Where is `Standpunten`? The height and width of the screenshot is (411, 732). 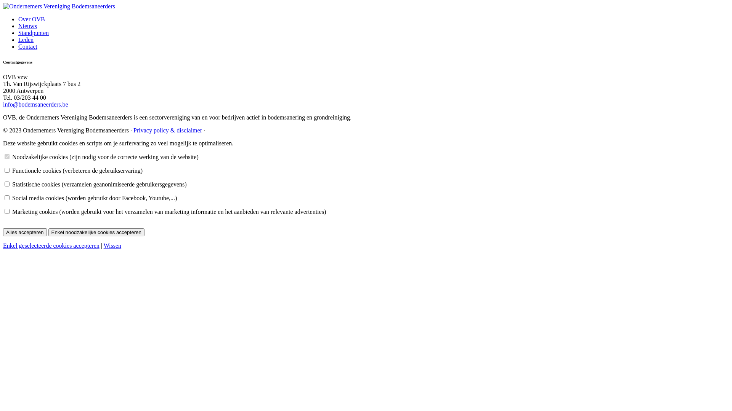 Standpunten is located at coordinates (34, 33).